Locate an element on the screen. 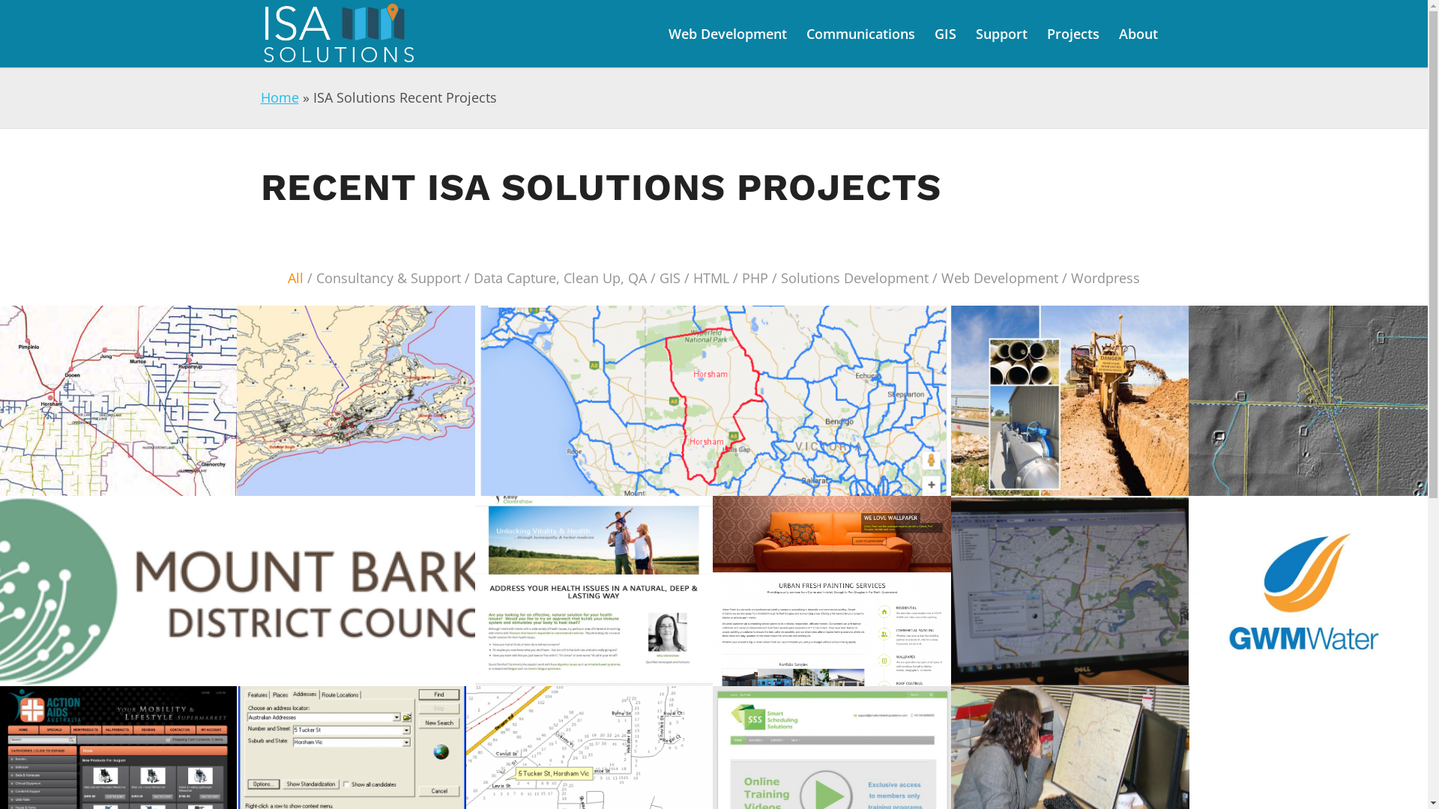 This screenshot has width=1439, height=809. Solutions Development is located at coordinates (854, 279).